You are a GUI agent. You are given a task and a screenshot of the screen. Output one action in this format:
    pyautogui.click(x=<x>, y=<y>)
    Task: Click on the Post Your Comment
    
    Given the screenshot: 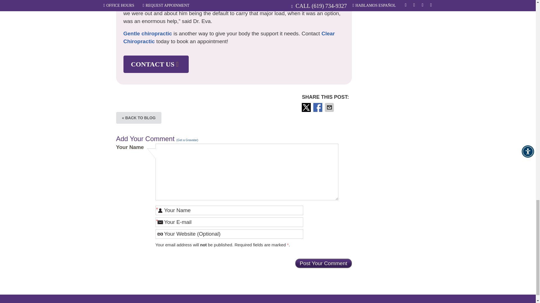 What is the action you would take?
    pyautogui.click(x=323, y=263)
    